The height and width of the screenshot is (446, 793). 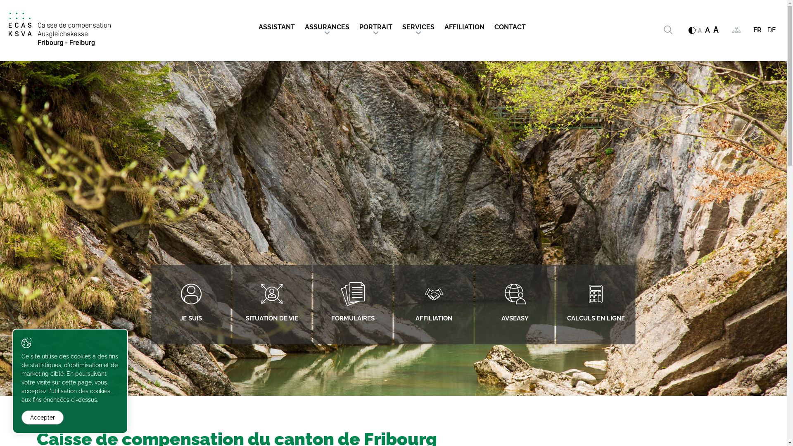 What do you see at coordinates (43, 418) in the screenshot?
I see `Accepter` at bounding box center [43, 418].